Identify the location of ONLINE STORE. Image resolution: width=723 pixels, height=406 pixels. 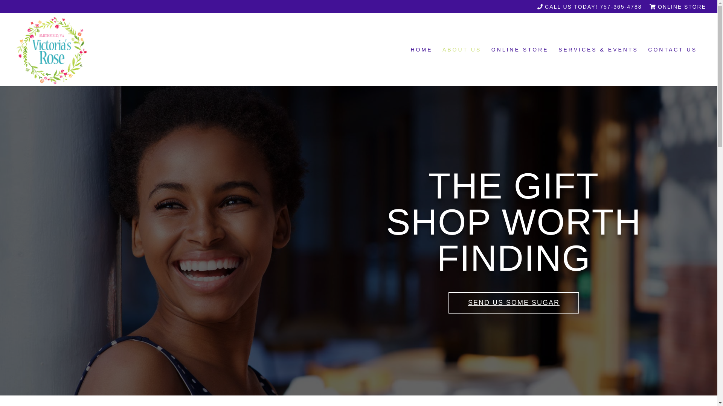
(520, 66).